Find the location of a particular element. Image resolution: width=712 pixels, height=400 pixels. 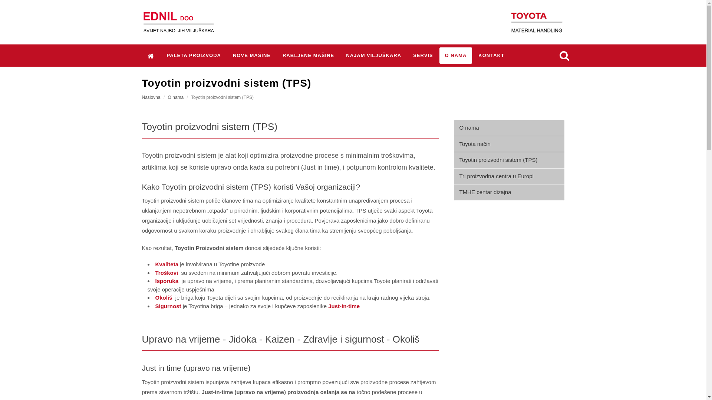

Tri proizvodna centra u Europi is located at coordinates (509, 176).